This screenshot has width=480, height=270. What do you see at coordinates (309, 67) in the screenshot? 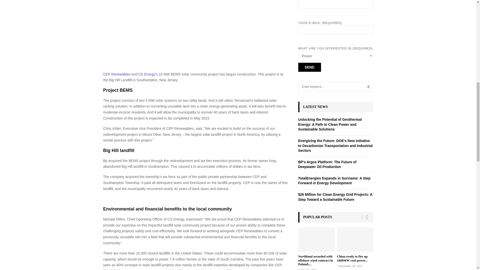
I see `Send` at bounding box center [309, 67].